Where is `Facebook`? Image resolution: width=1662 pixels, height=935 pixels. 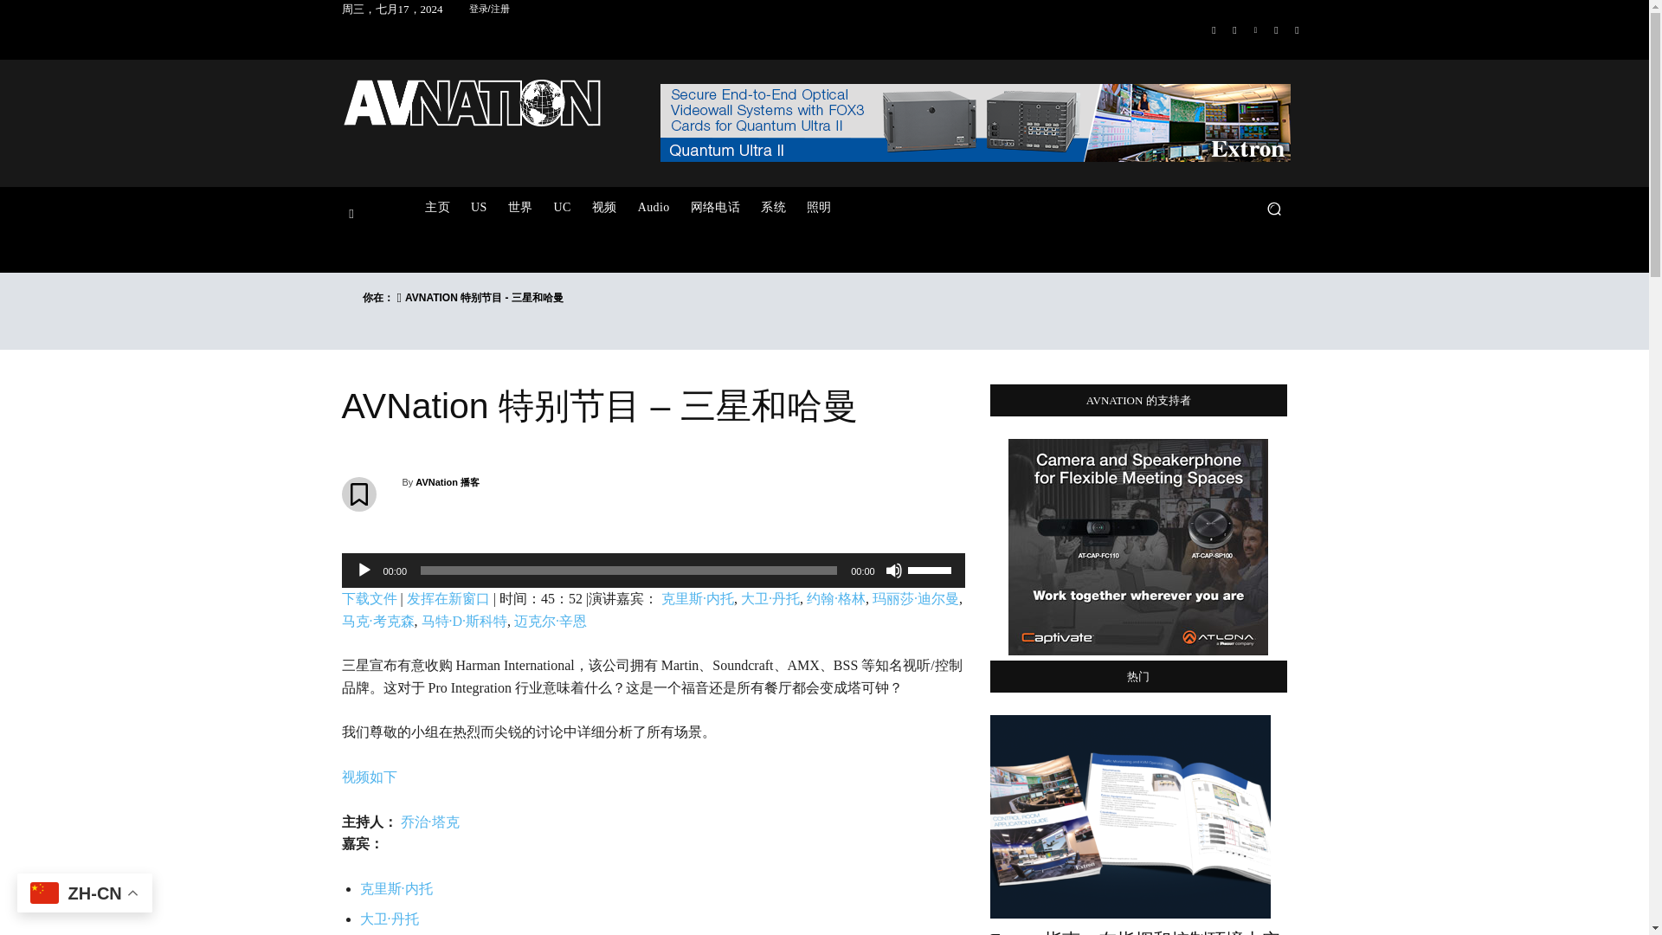
Facebook is located at coordinates (1214, 29).